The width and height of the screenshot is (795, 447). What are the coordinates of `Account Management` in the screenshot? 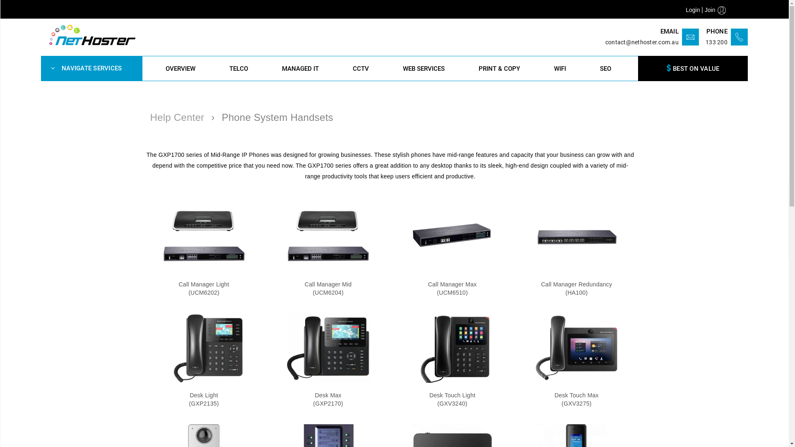 It's located at (303, 363).